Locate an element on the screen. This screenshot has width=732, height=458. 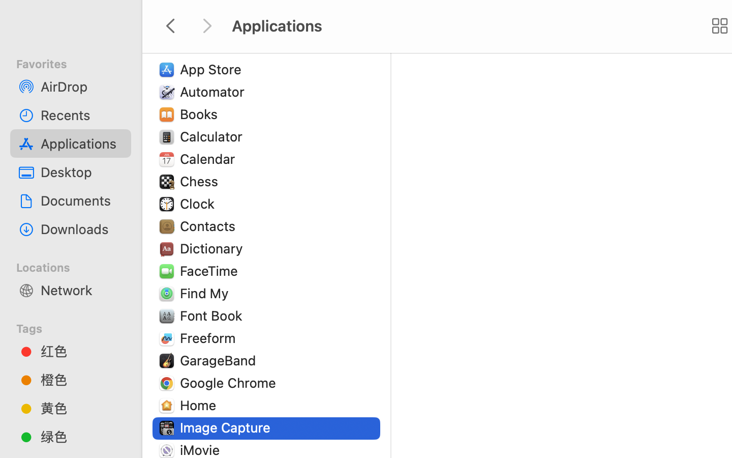
Favorites is located at coordinates (77, 63).